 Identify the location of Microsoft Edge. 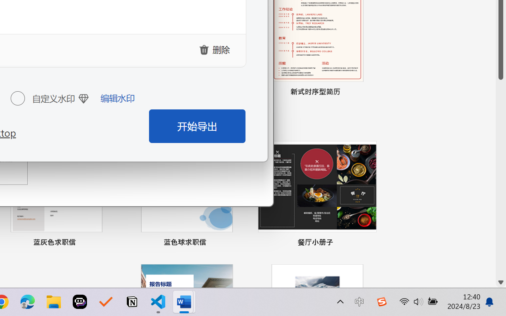
(28, 302).